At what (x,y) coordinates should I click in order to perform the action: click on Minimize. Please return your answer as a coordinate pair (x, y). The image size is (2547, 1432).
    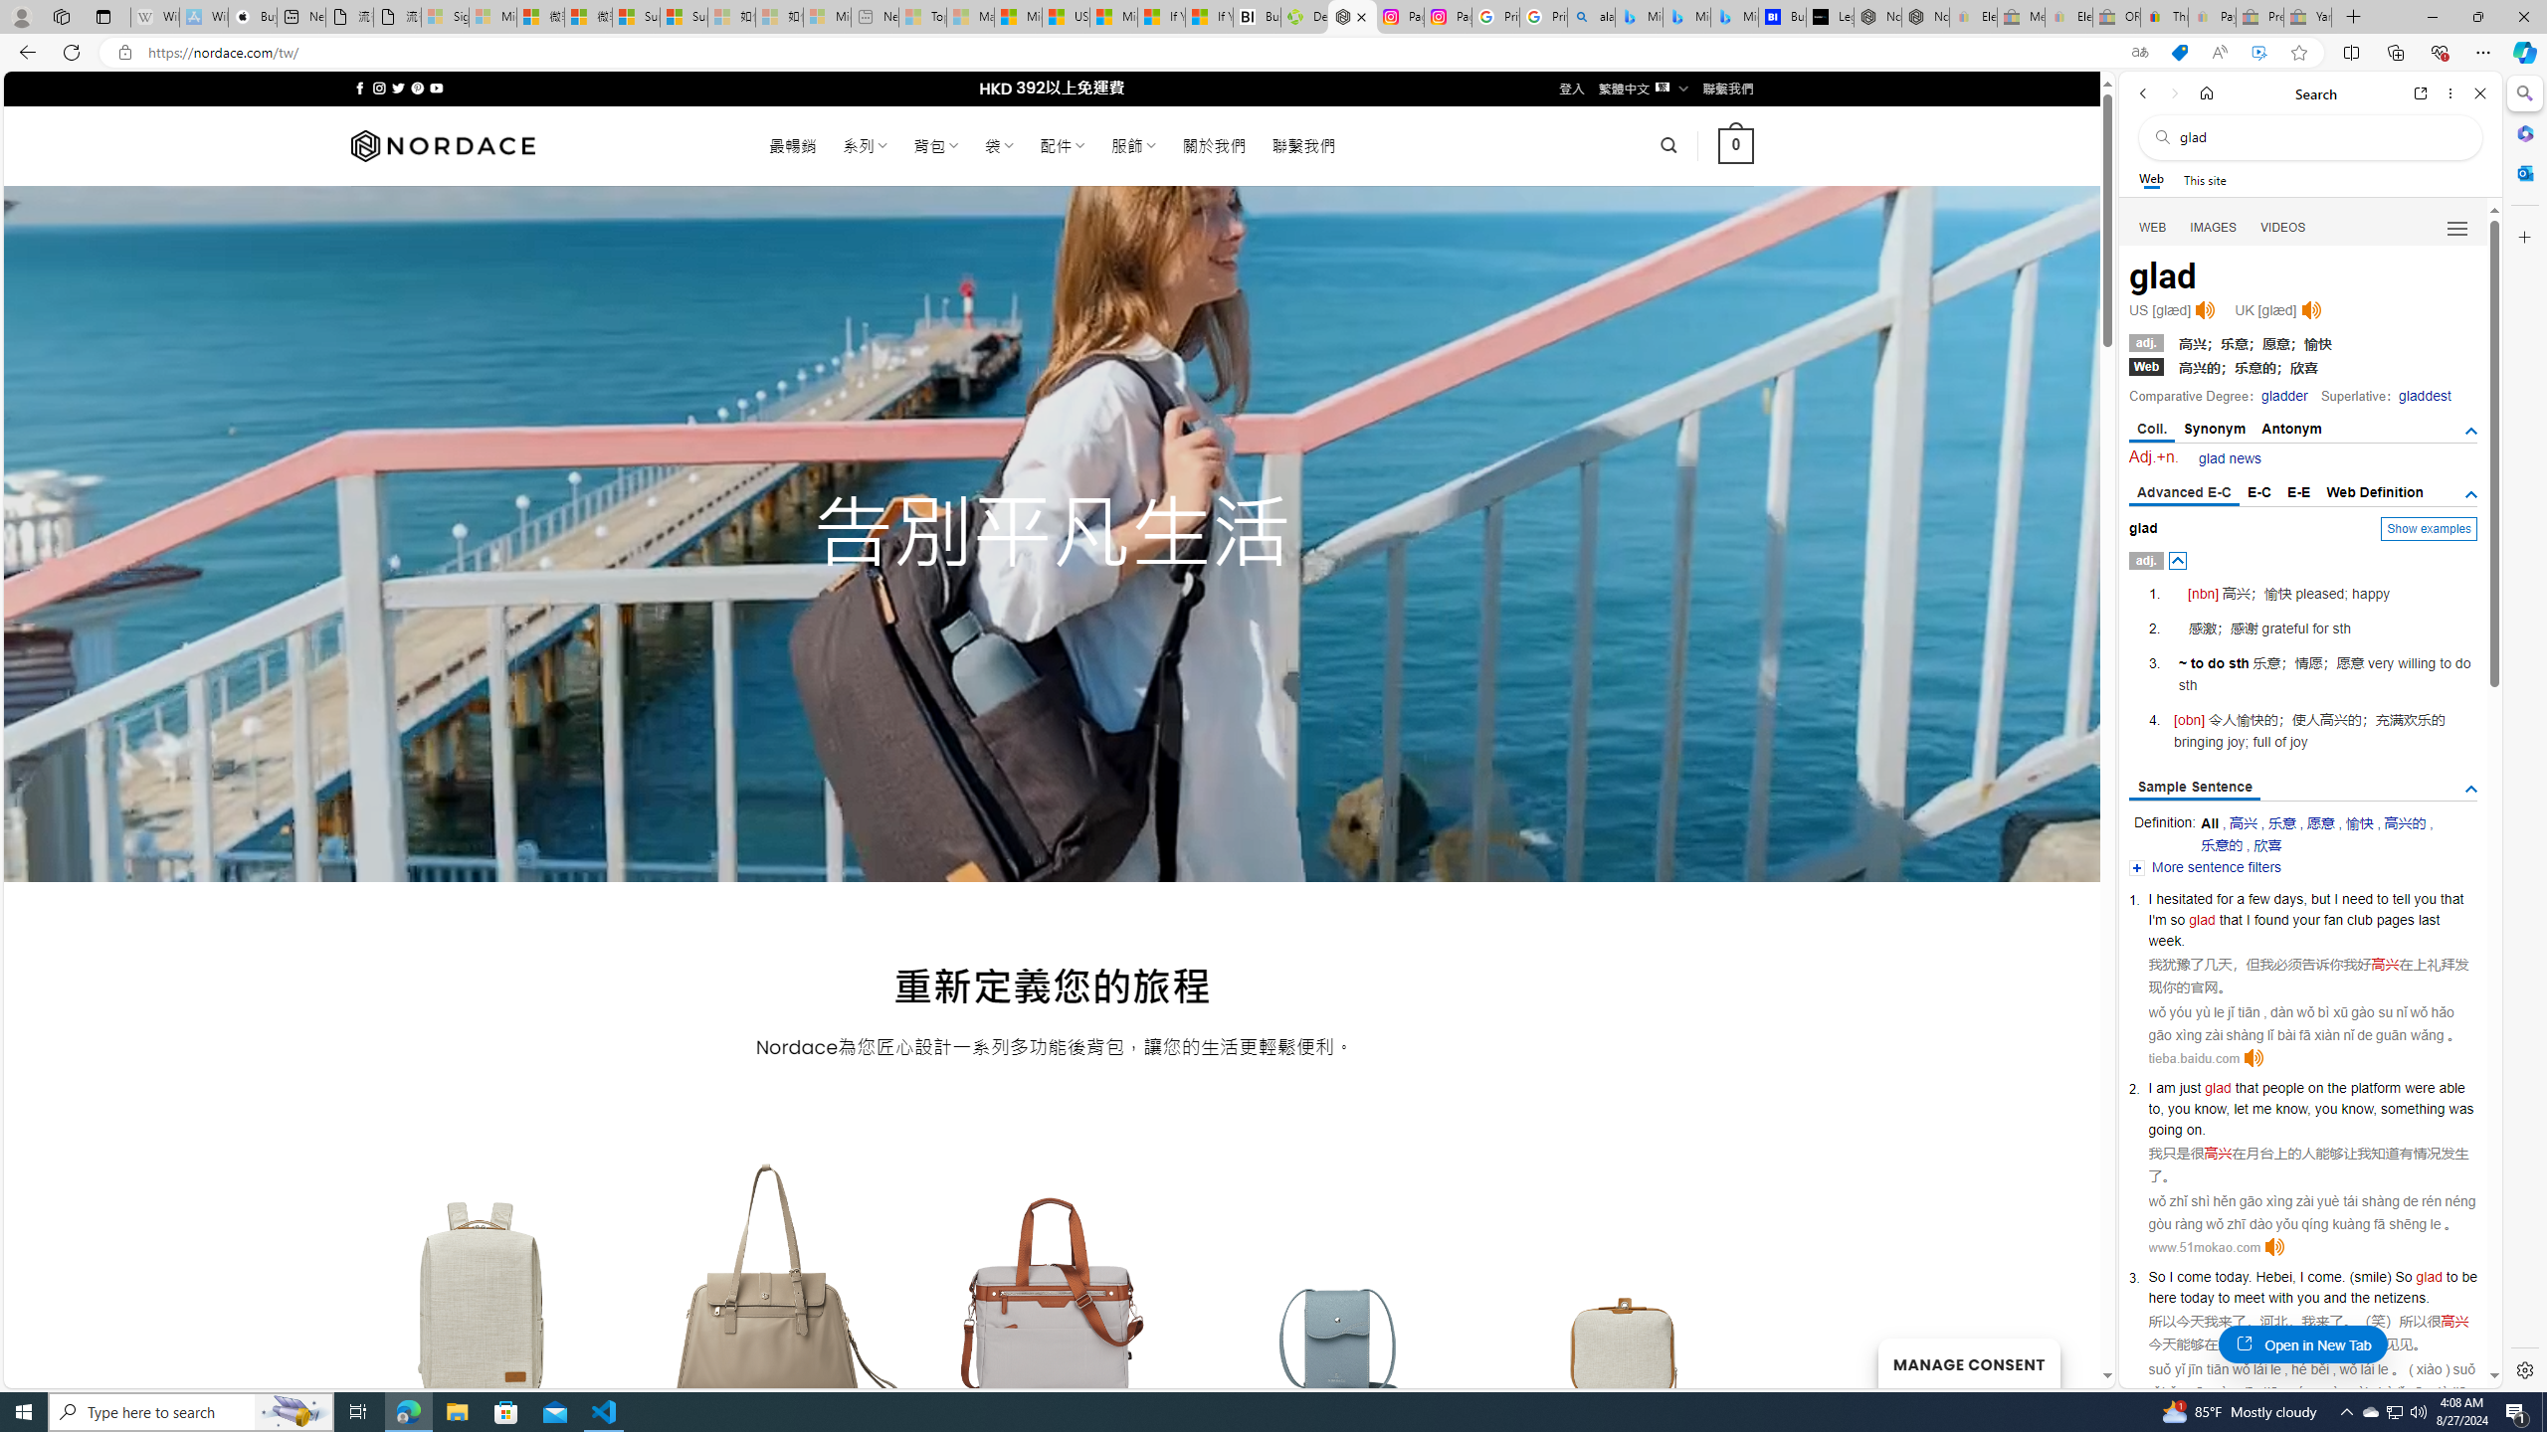
    Looking at the image, I should click on (2432, 17).